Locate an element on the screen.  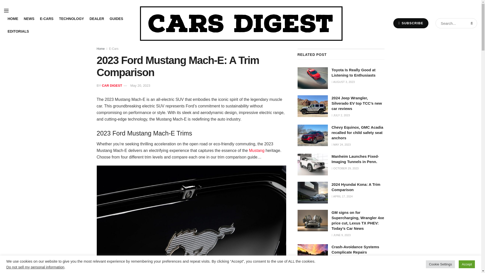
E-CARS is located at coordinates (46, 19).